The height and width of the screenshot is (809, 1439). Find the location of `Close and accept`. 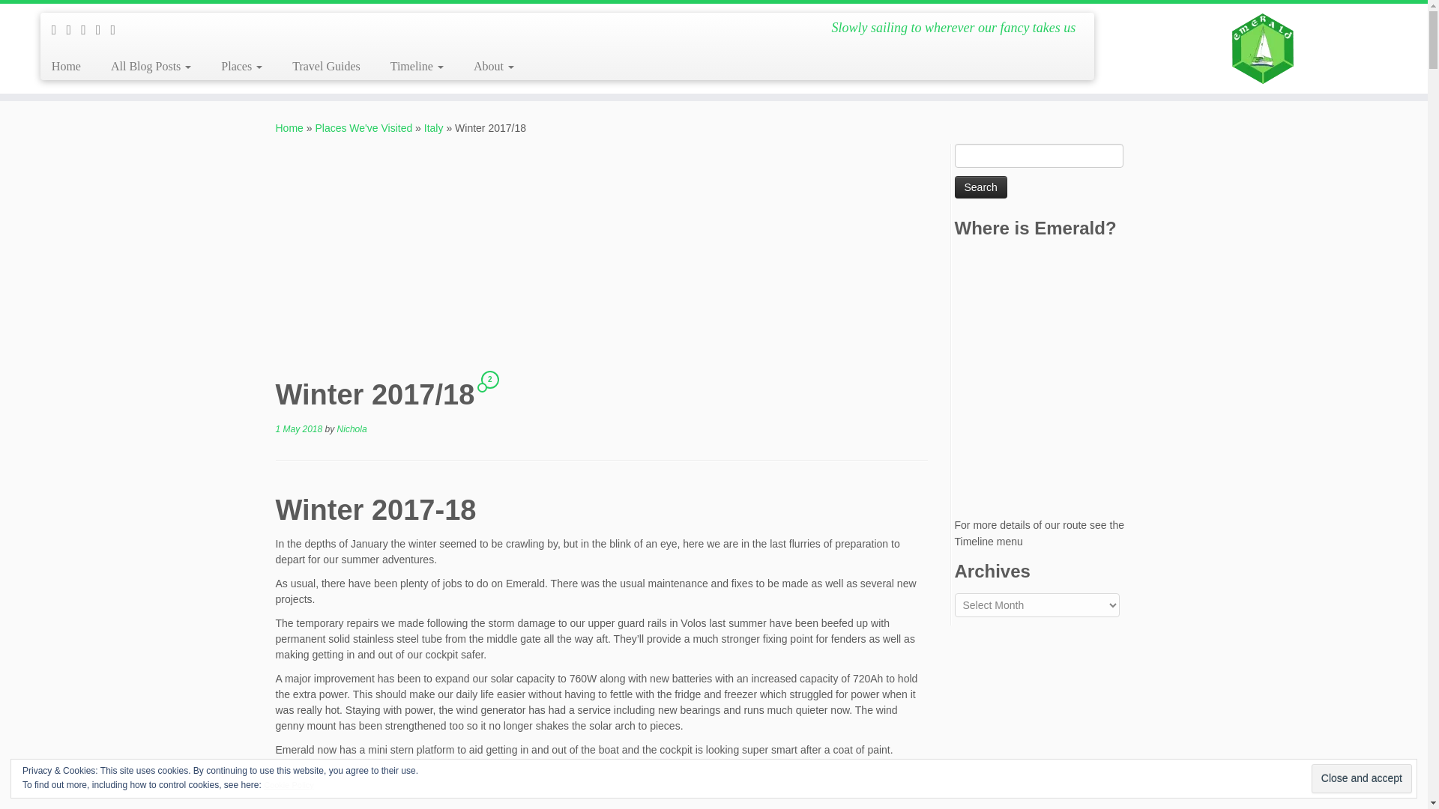

Close and accept is located at coordinates (1361, 778).